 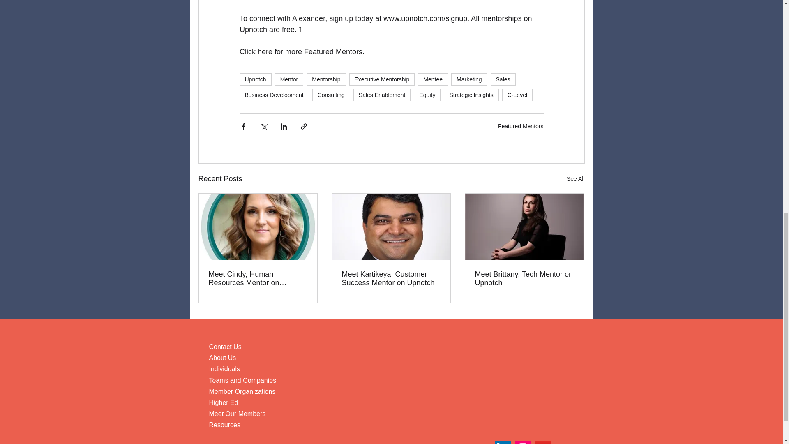 What do you see at coordinates (427, 95) in the screenshot?
I see `Equity` at bounding box center [427, 95].